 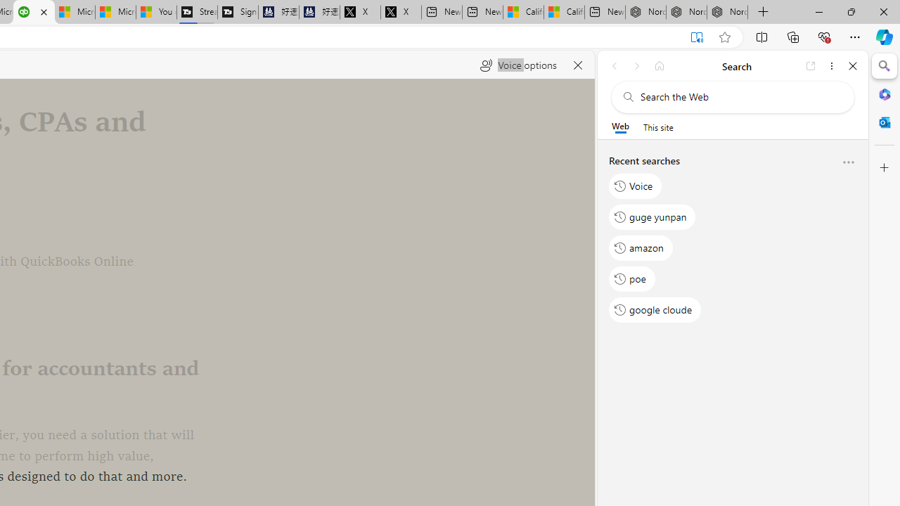 What do you see at coordinates (518, 65) in the screenshot?
I see `Voice options` at bounding box center [518, 65].